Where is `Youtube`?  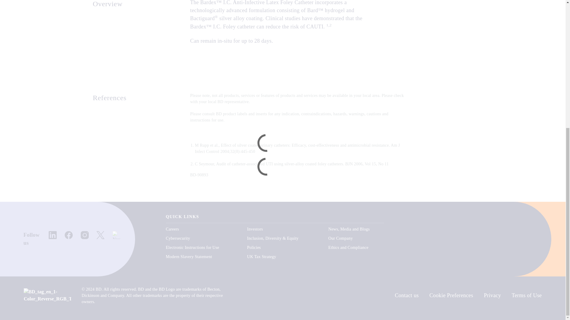 Youtube is located at coordinates (116, 235).